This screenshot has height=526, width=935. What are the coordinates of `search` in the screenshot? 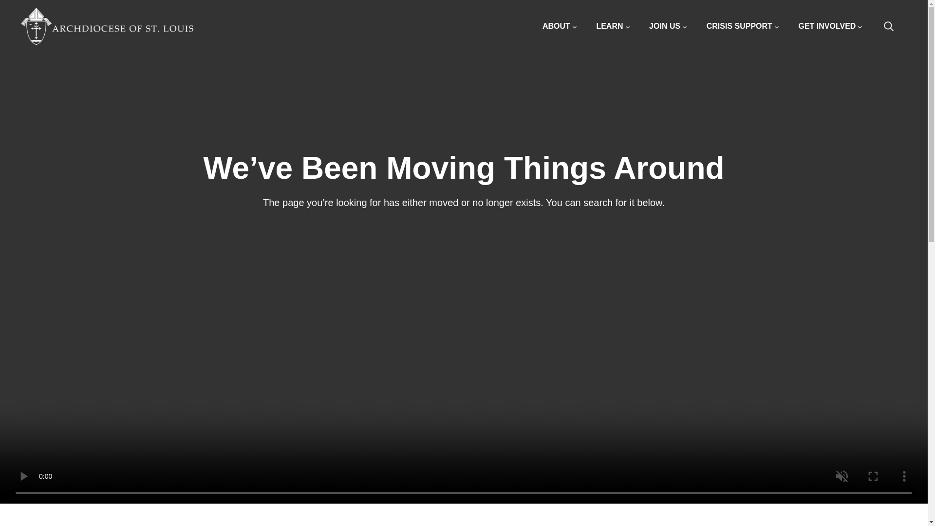 It's located at (894, 26).